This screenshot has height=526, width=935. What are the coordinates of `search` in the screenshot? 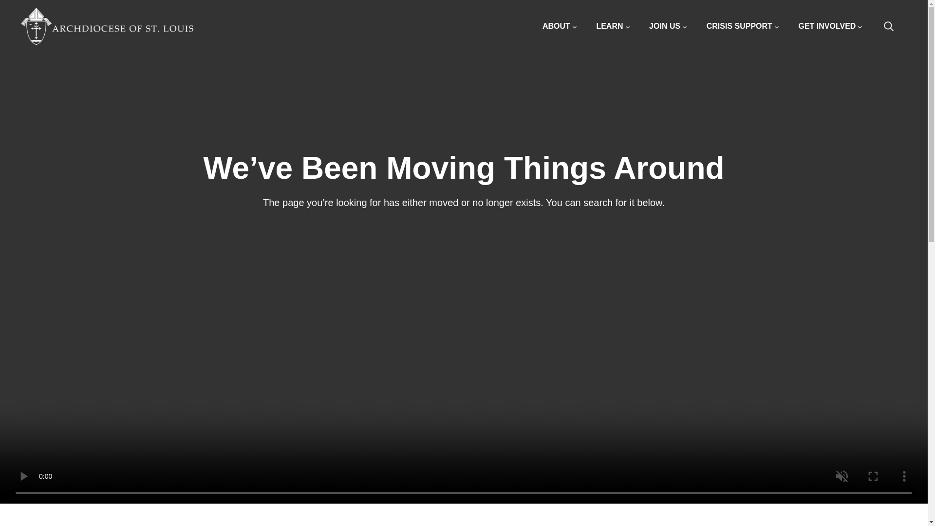 It's located at (894, 26).